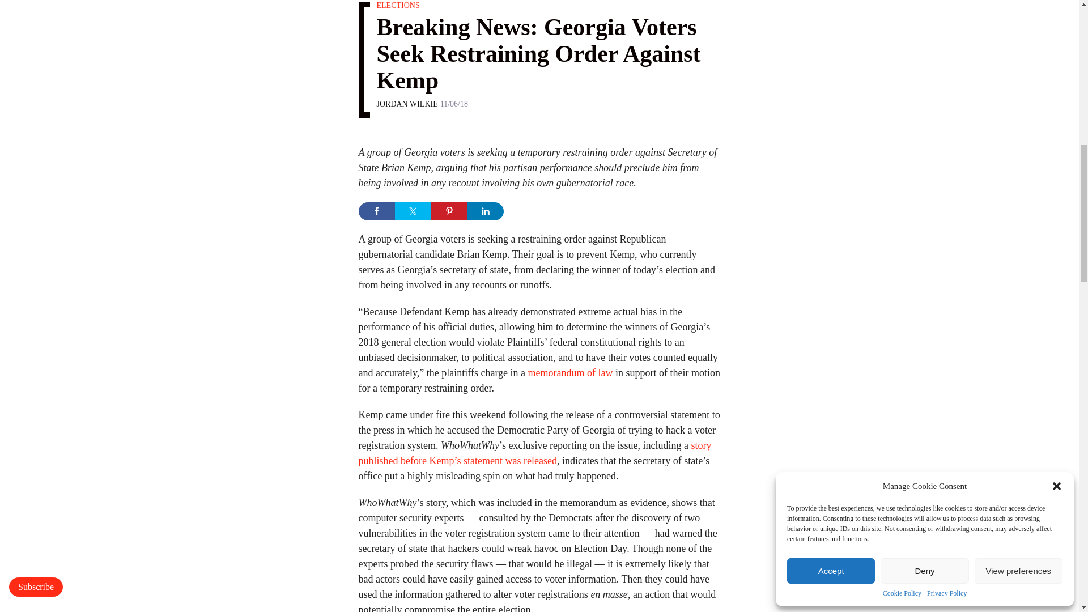 Image resolution: width=1088 pixels, height=612 pixels. What do you see at coordinates (376, 211) in the screenshot?
I see `Share on Facebook` at bounding box center [376, 211].